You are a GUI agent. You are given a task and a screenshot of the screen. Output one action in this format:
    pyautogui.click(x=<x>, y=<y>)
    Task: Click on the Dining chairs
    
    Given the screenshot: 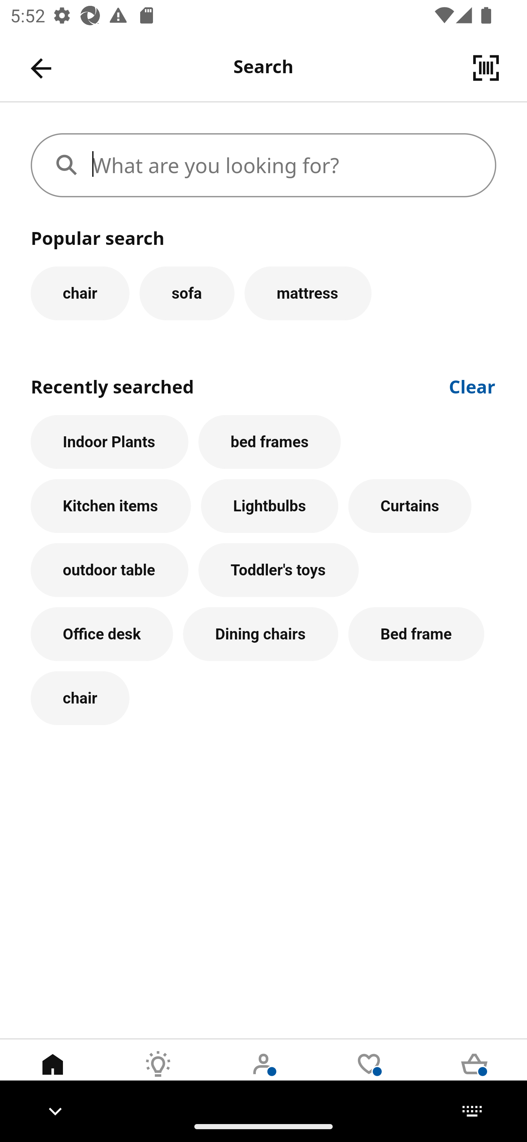 What is the action you would take?
    pyautogui.click(x=261, y=634)
    